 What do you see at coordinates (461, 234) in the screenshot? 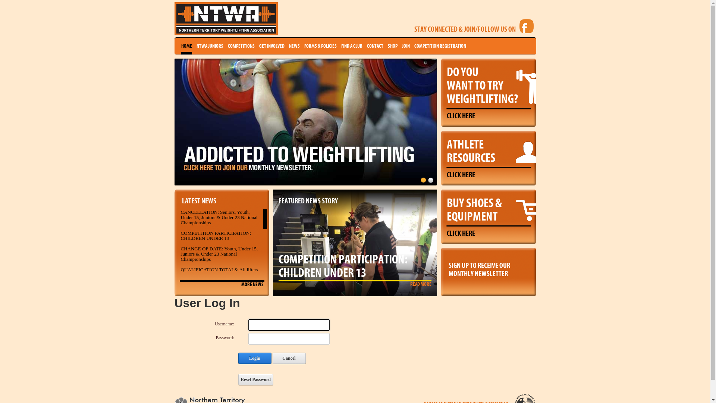
I see `CLICK HERE` at bounding box center [461, 234].